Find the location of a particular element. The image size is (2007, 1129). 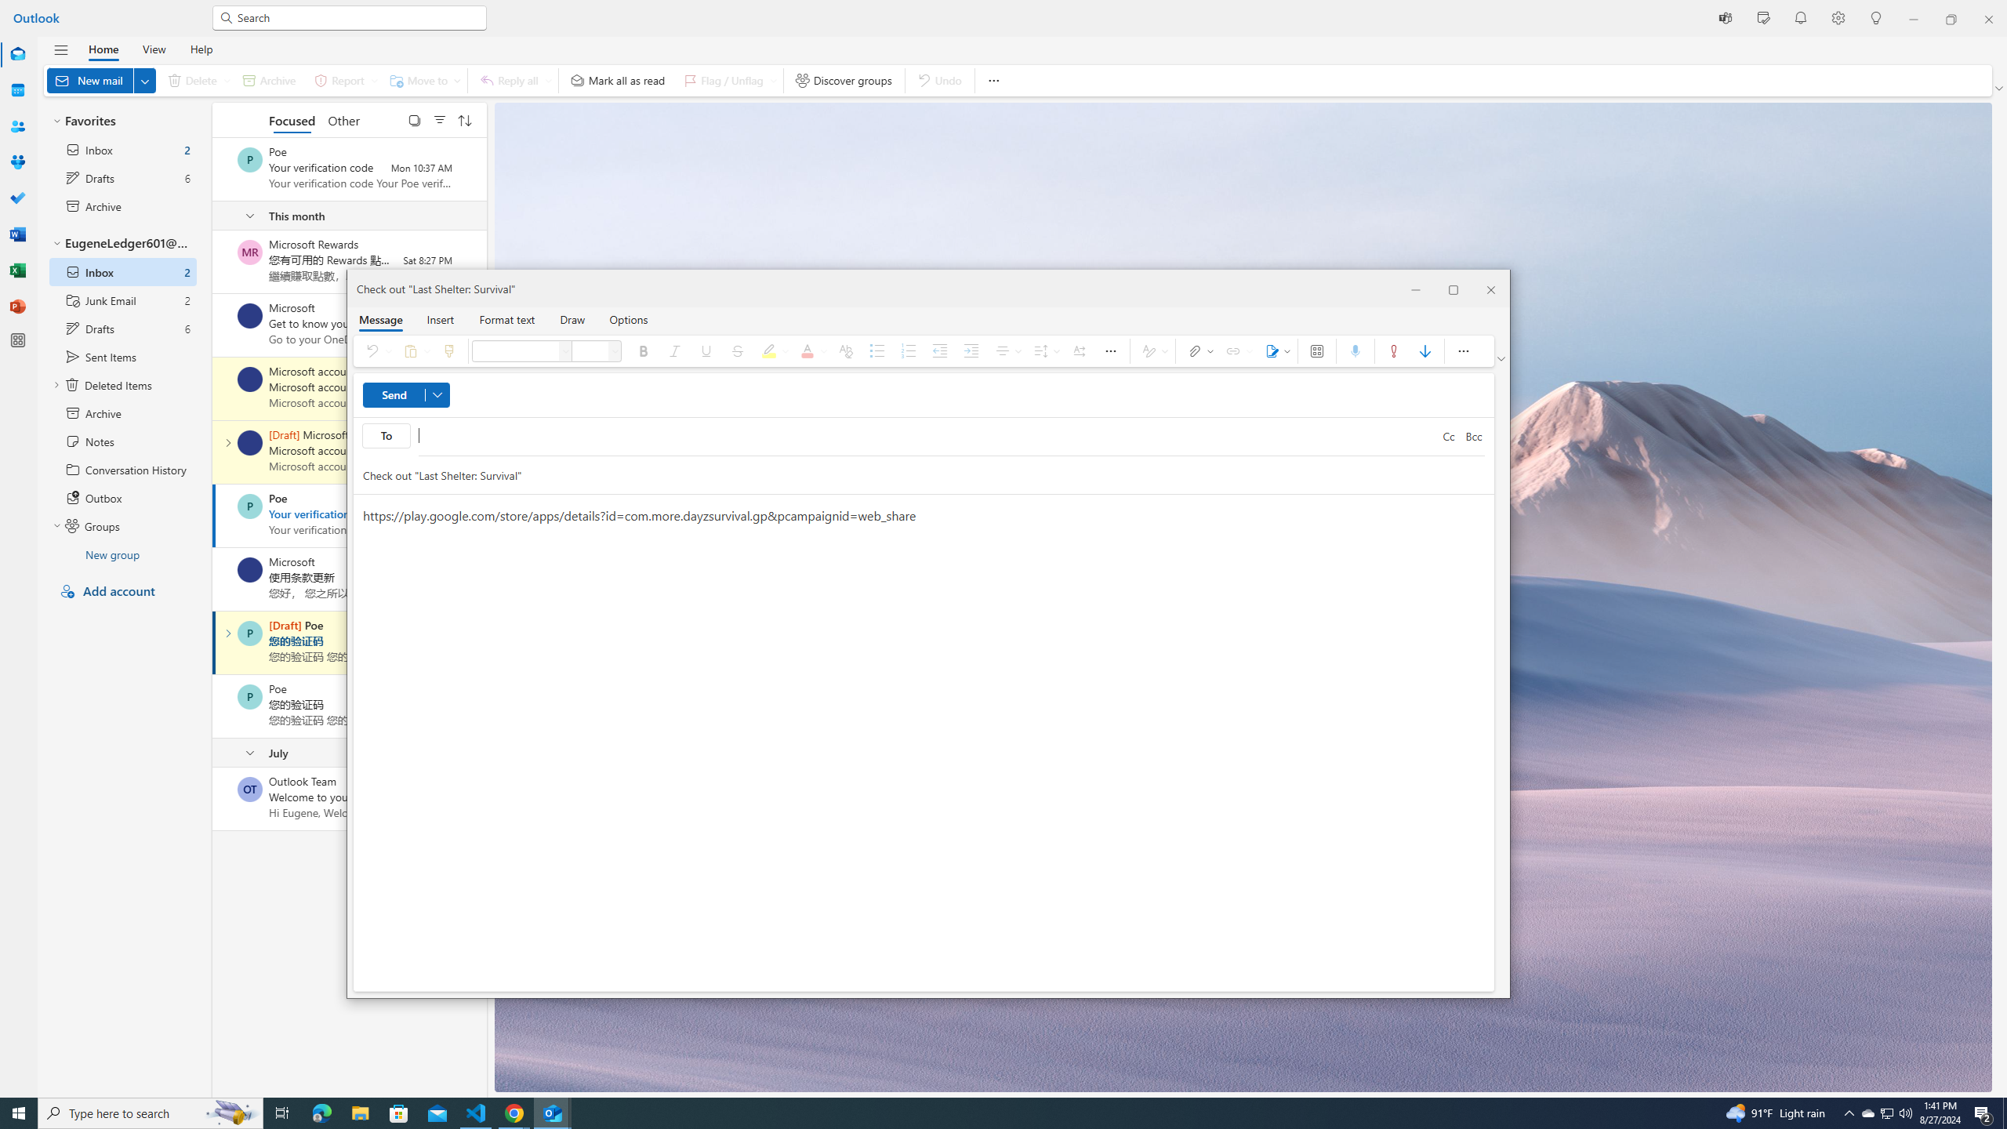

Undo is located at coordinates (376, 351).